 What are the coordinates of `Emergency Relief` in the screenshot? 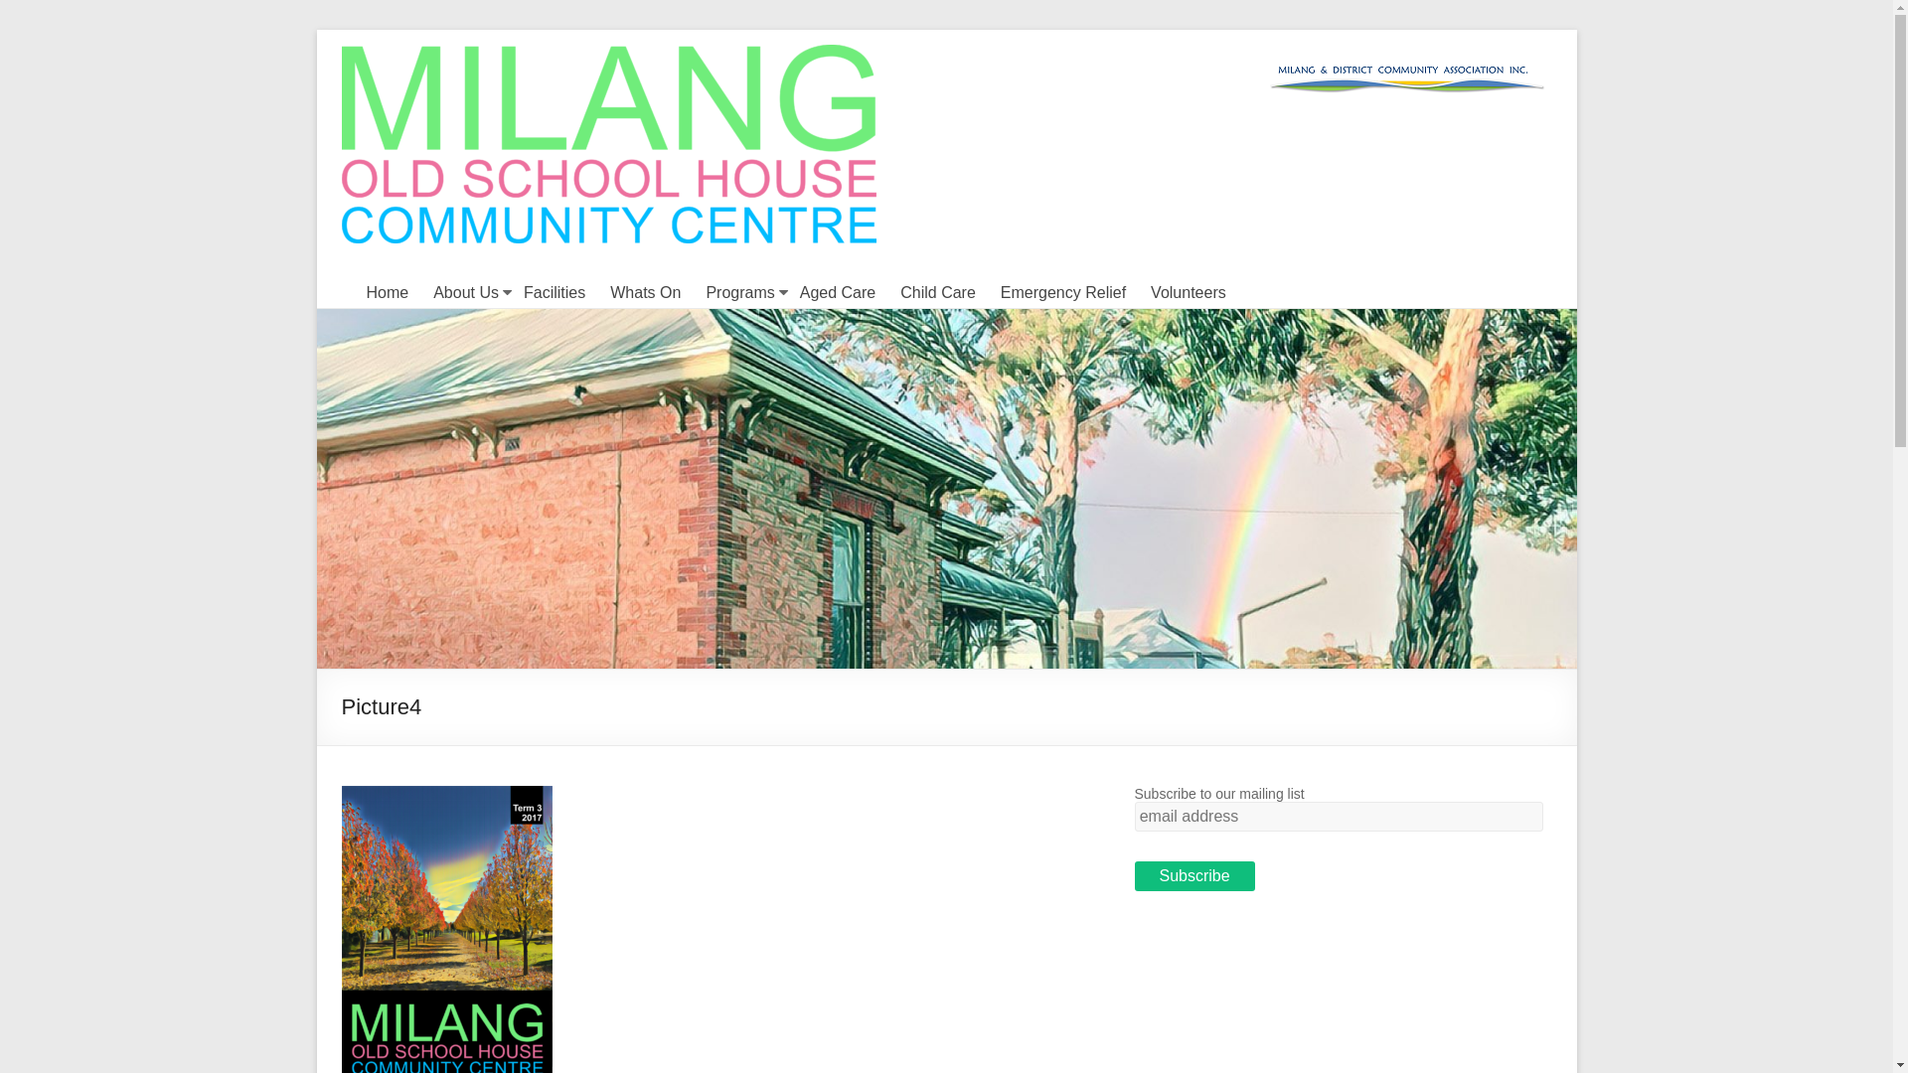 It's located at (1063, 293).